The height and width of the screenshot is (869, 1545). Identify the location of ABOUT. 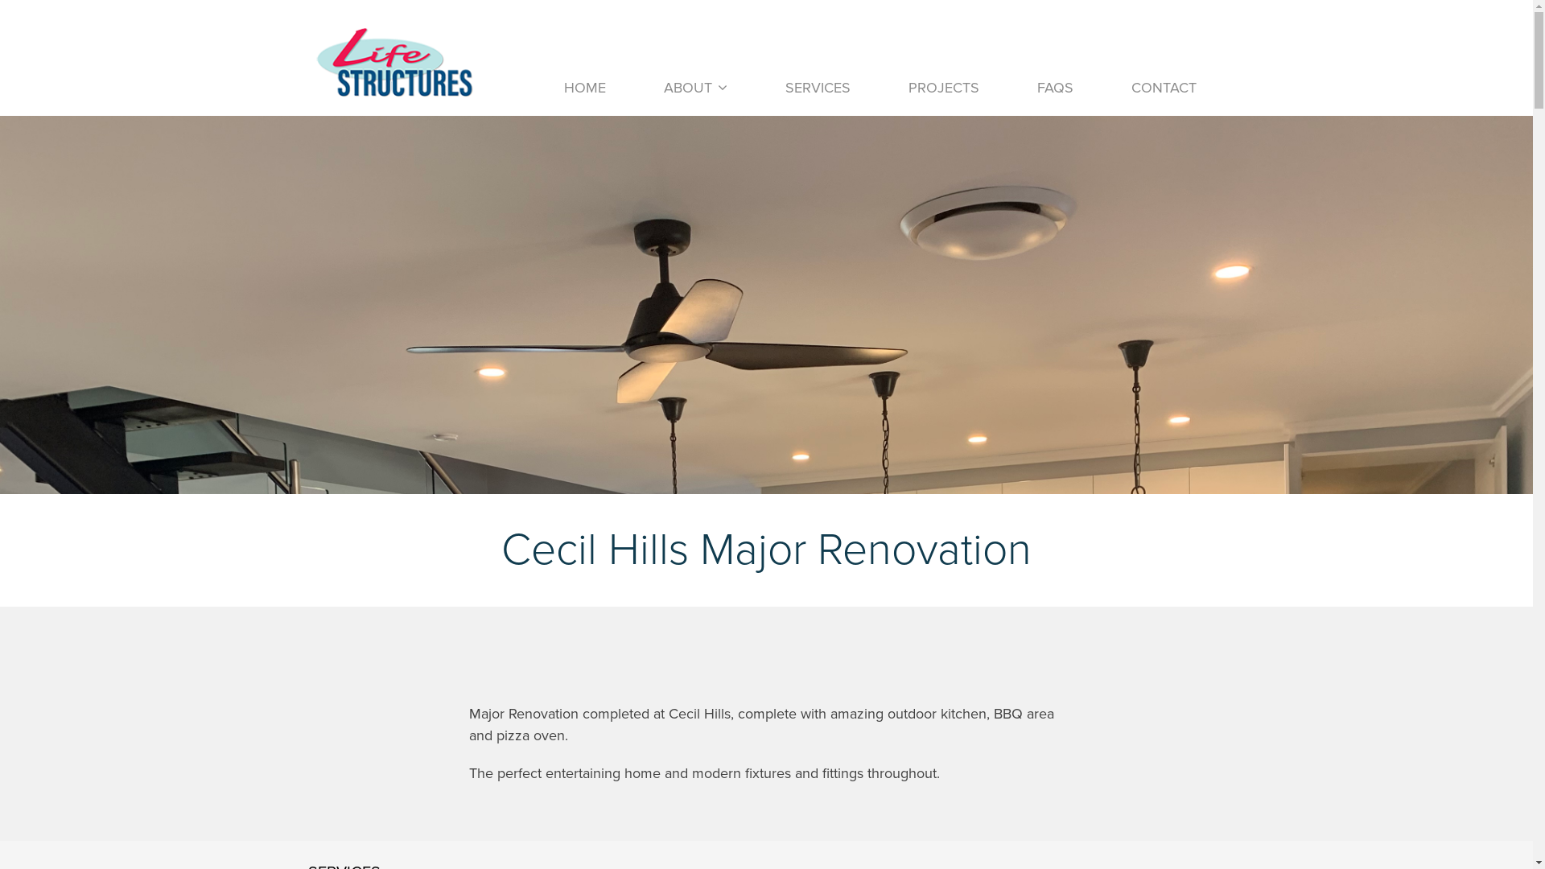
(687, 88).